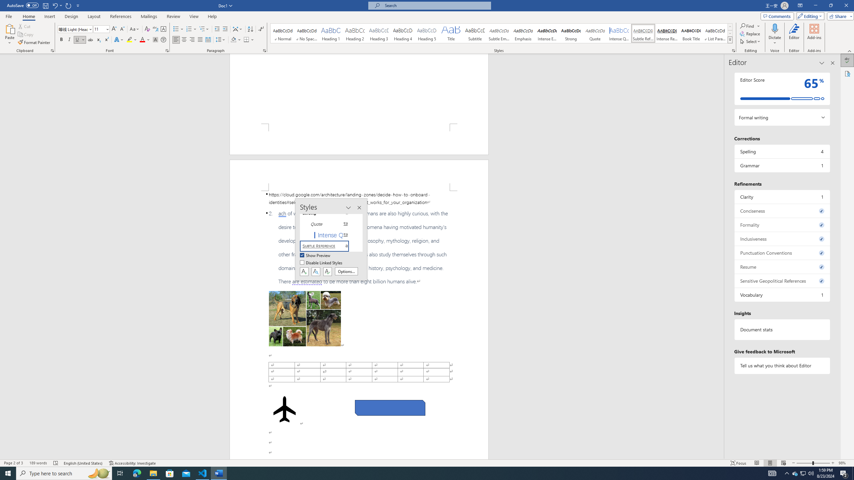 This screenshot has width=854, height=480. I want to click on Grammar, 1 issue. Press space or enter to review items., so click(782, 165).